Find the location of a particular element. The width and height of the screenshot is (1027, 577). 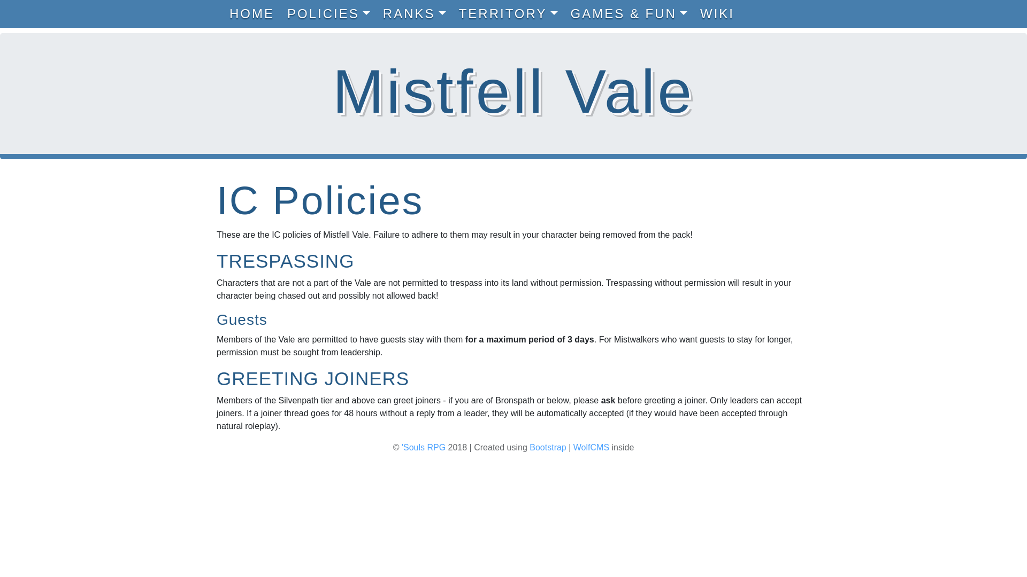

TERRITORY is located at coordinates (510, 14).